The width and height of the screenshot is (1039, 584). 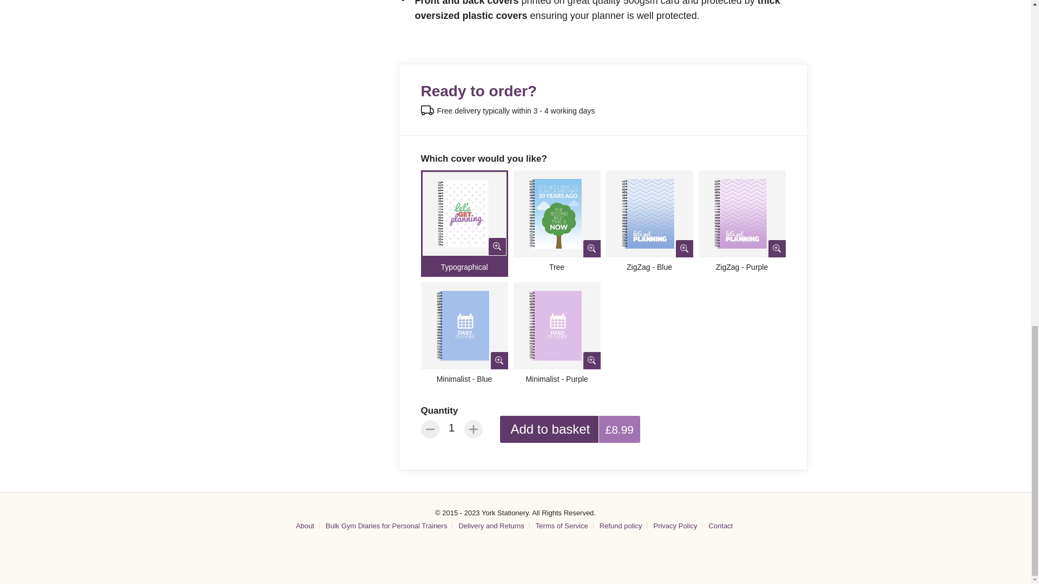 I want to click on 1, so click(x=452, y=427).